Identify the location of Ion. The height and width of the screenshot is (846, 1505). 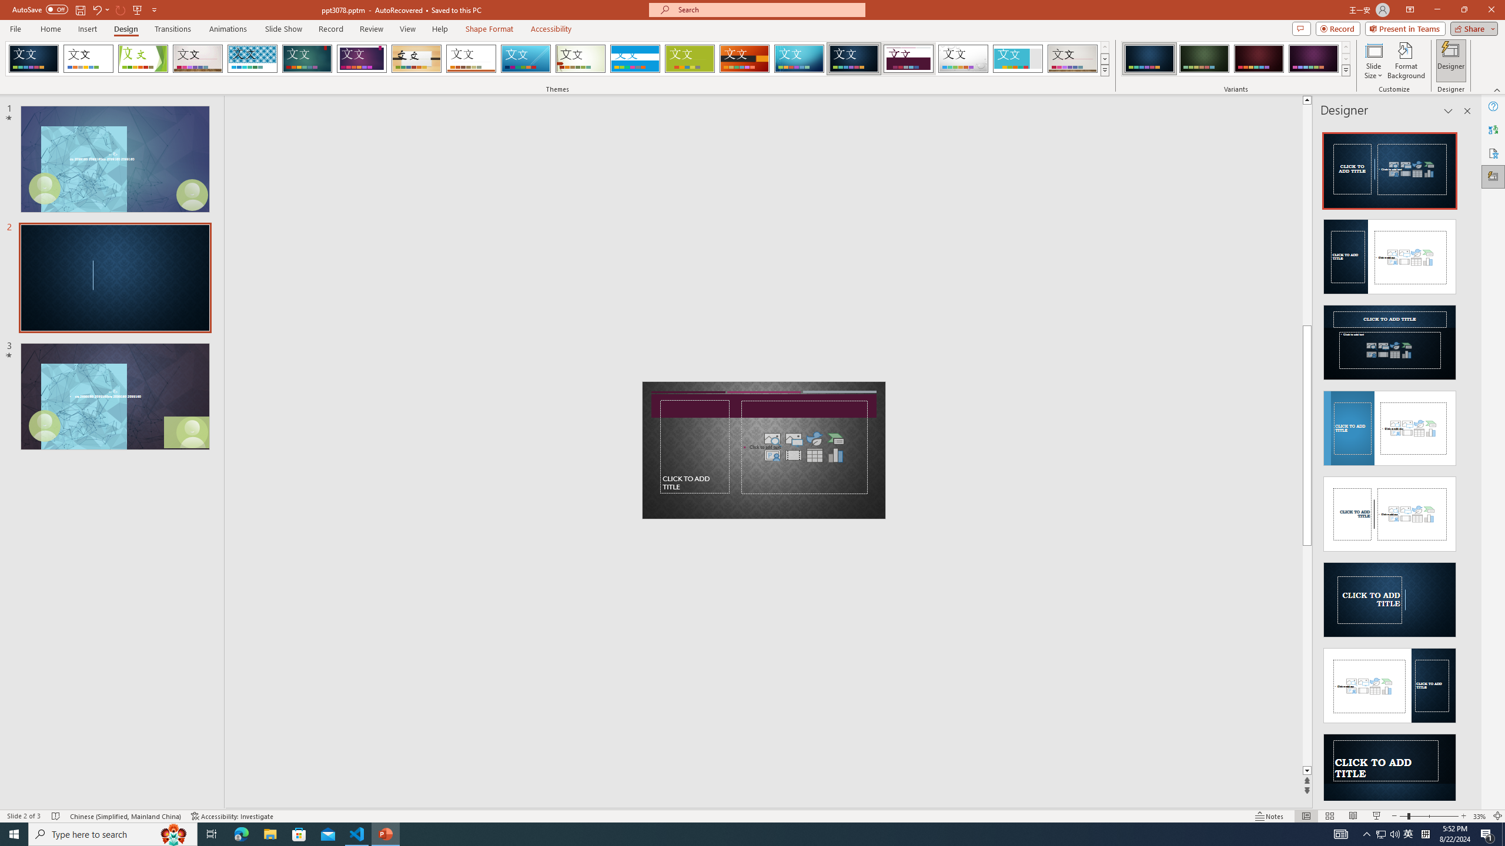
(307, 59).